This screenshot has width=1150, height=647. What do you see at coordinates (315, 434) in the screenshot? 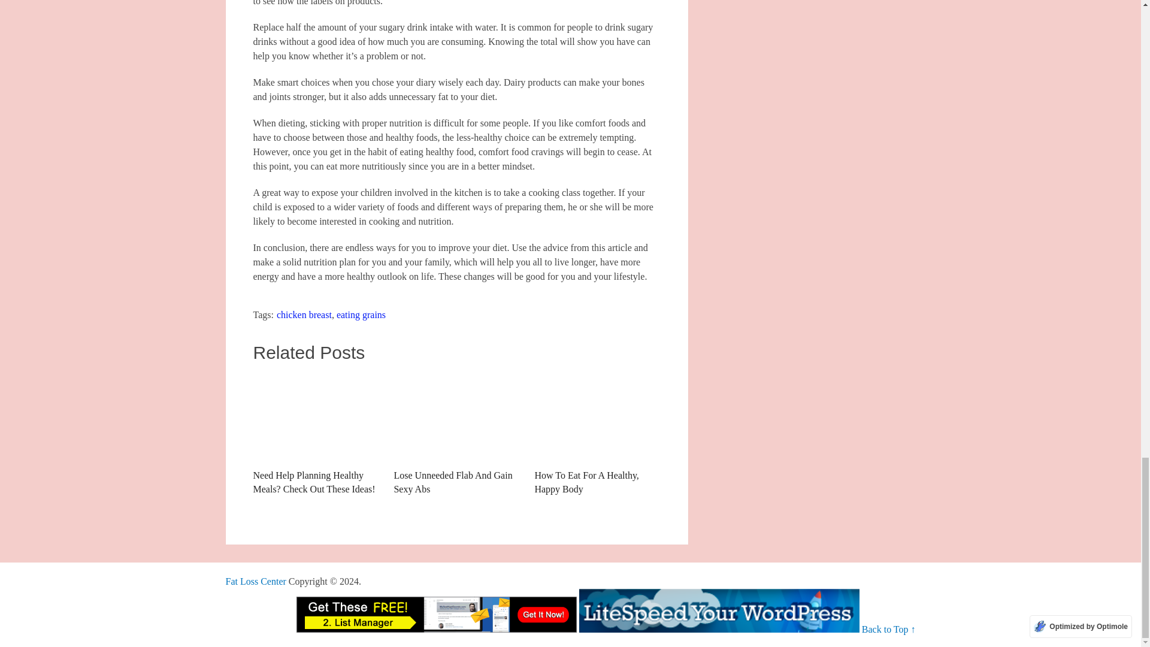
I see `Need Help Planning Healthy Meals? Check Out These Ideas!` at bounding box center [315, 434].